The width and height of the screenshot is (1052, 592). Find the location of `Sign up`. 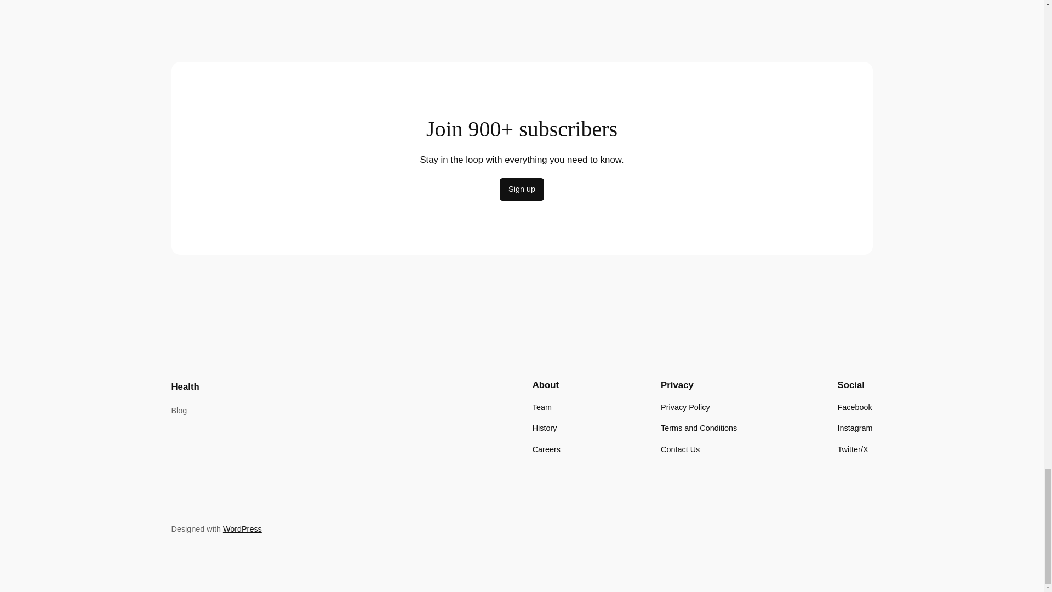

Sign up is located at coordinates (522, 190).